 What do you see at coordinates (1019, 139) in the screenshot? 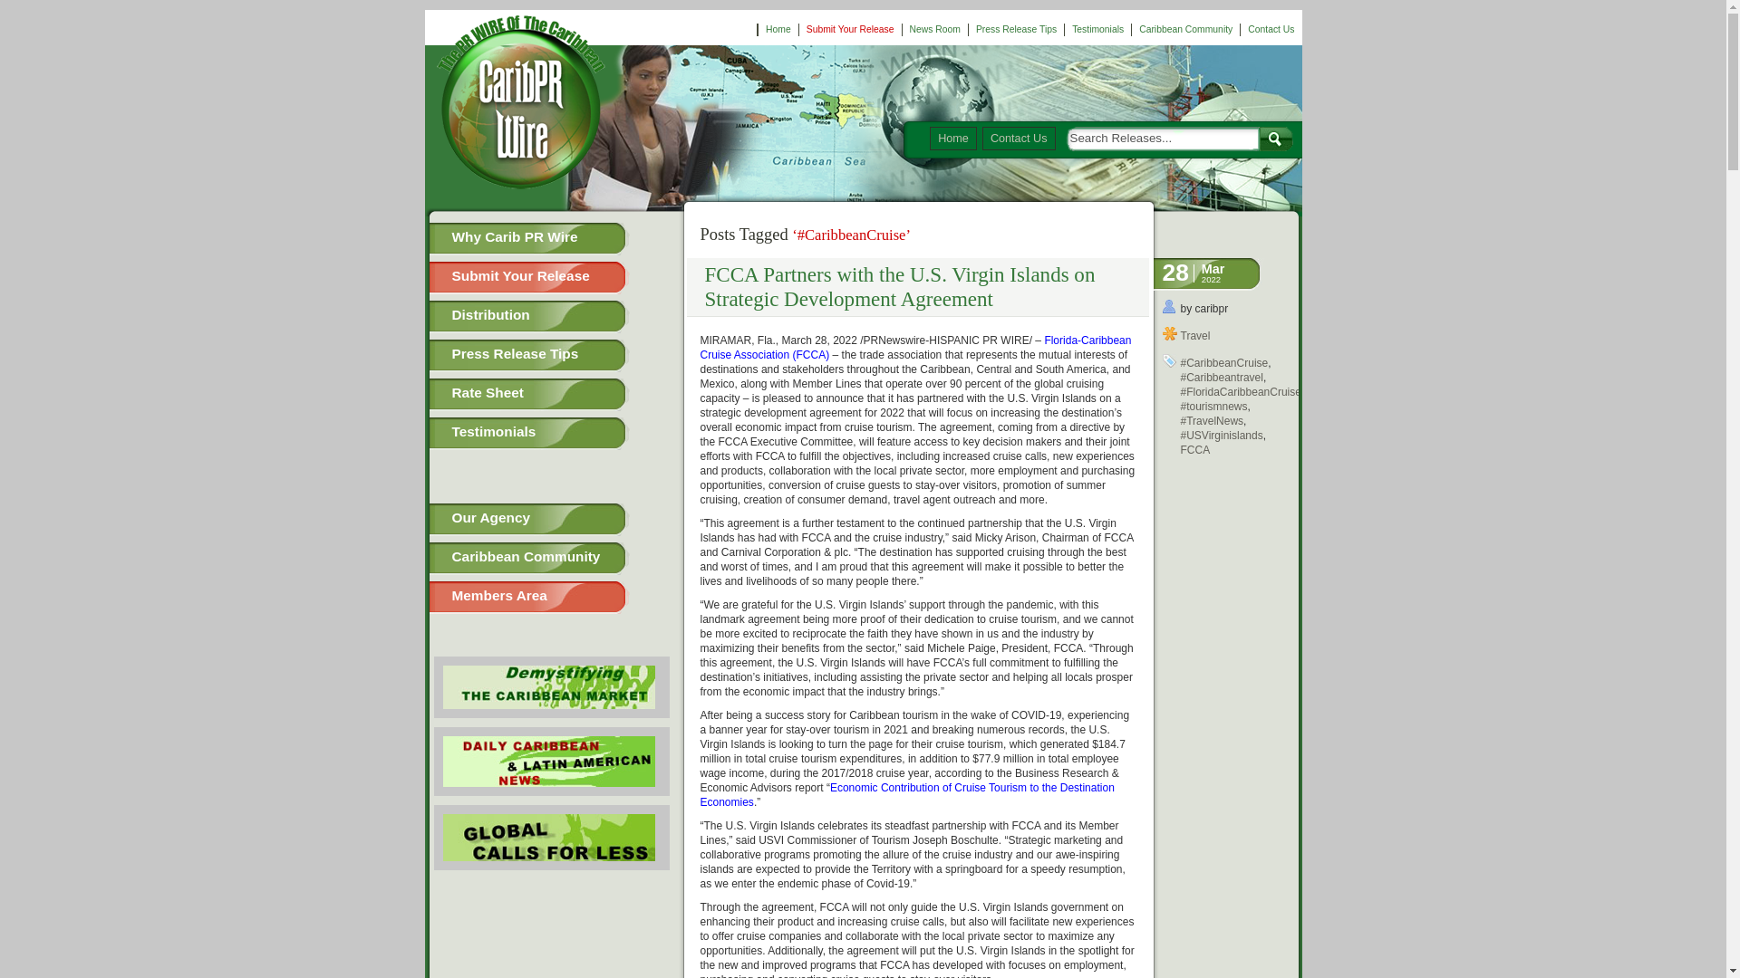
I see `Contact Us` at bounding box center [1019, 139].